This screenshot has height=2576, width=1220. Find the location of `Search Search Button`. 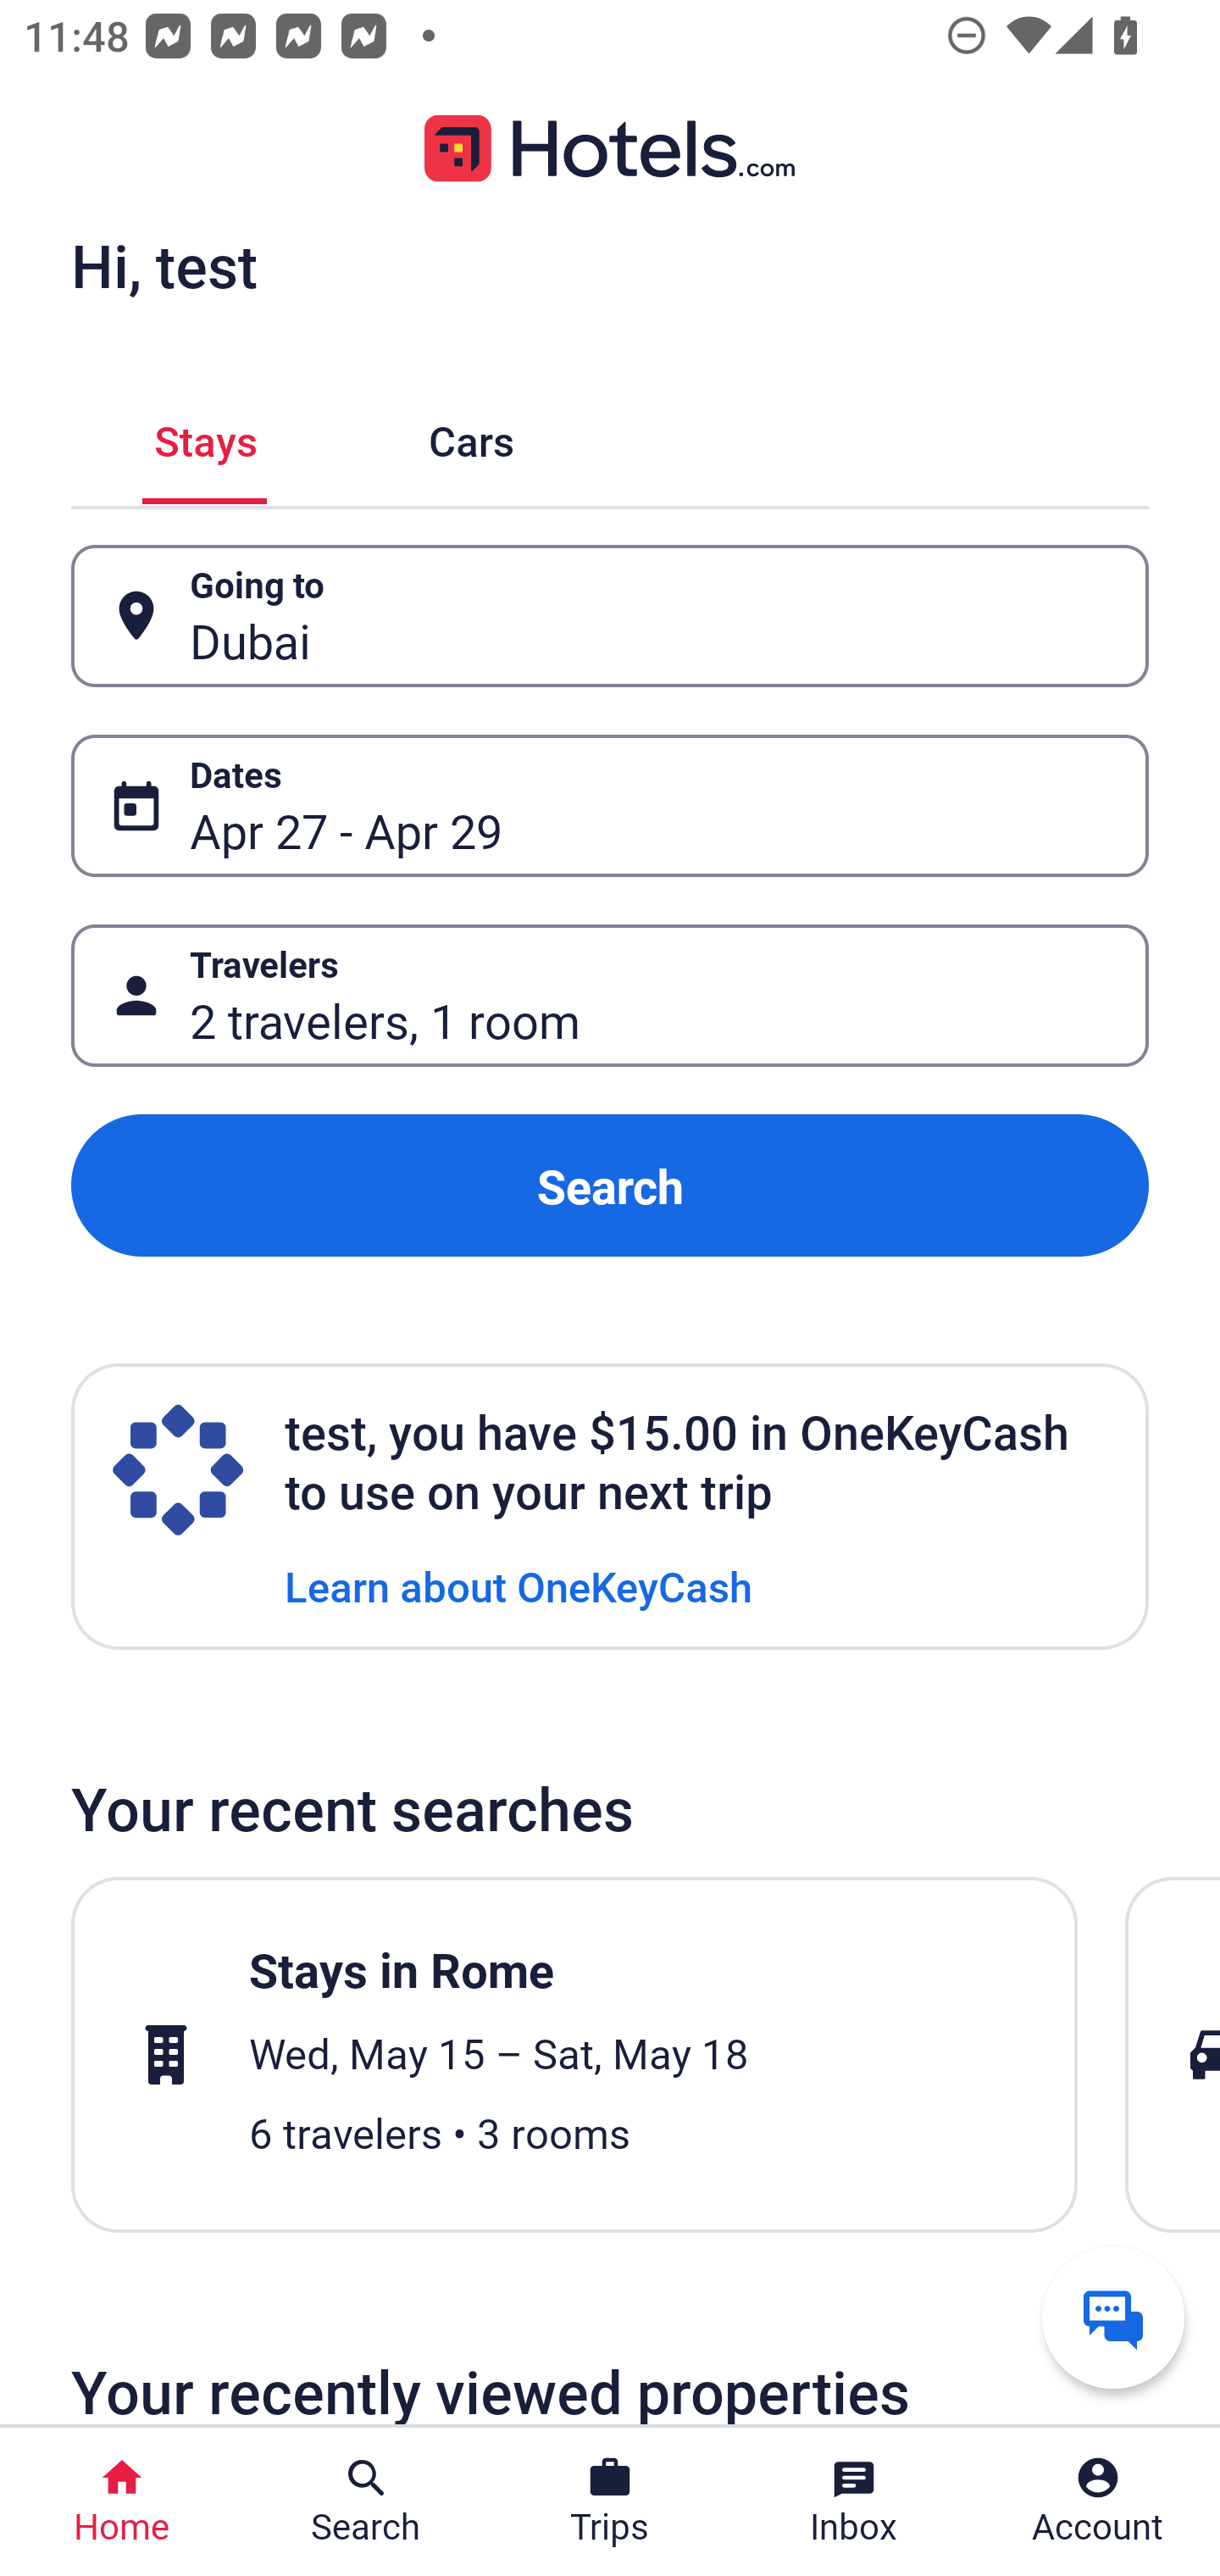

Search Search Button is located at coordinates (366, 2501).